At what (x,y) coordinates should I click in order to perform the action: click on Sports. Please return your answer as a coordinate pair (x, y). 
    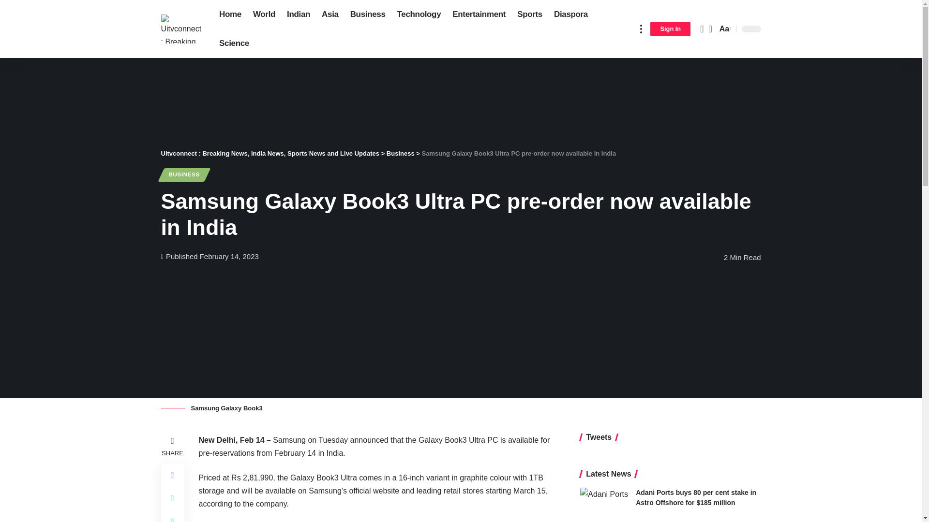
    Looking at the image, I should click on (529, 14).